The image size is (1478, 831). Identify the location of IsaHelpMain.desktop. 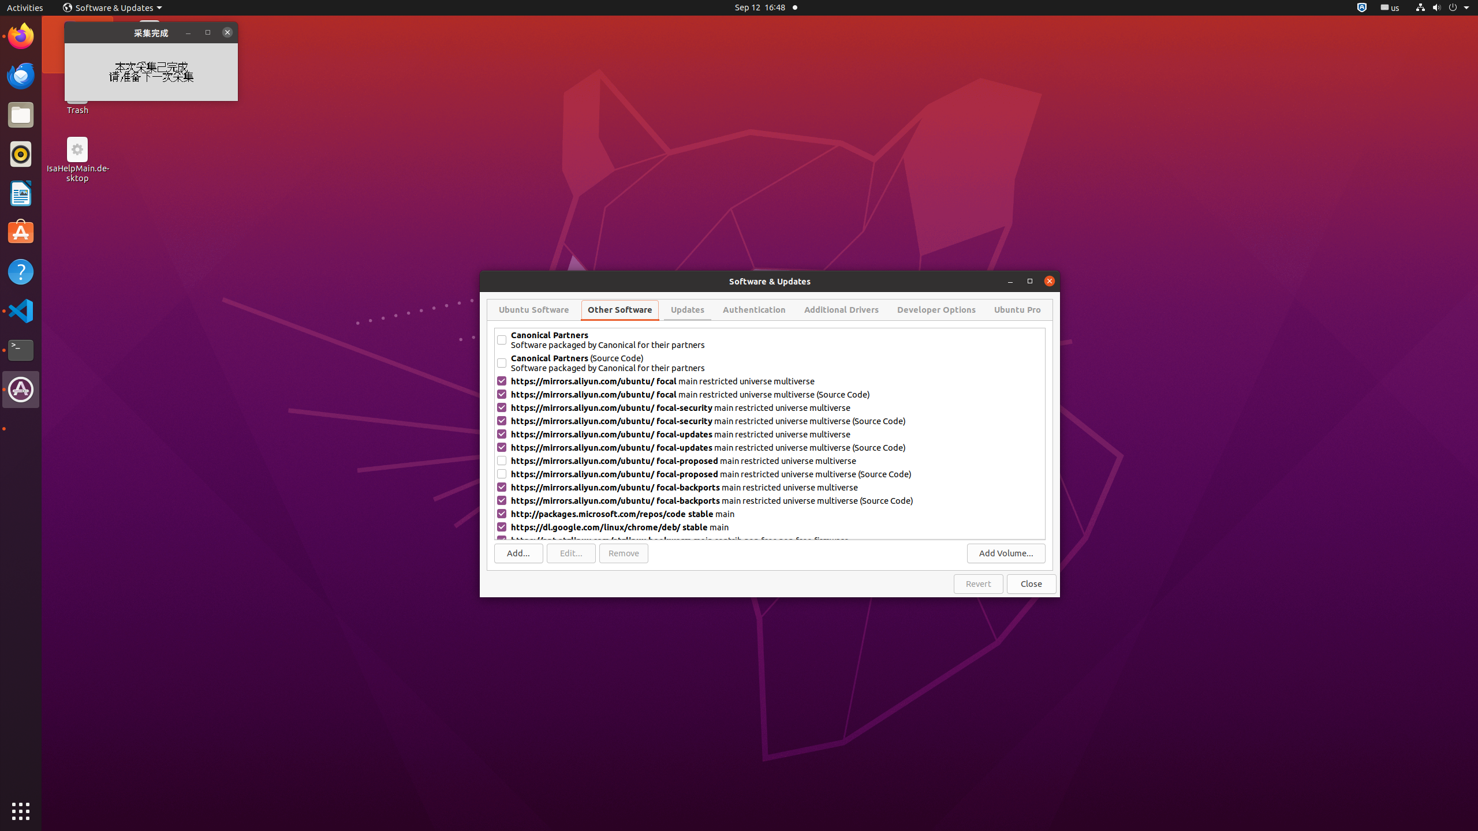
(77, 173).